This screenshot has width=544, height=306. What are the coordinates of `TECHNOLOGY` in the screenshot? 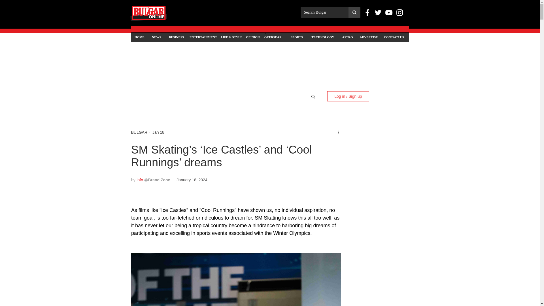 It's located at (323, 37).